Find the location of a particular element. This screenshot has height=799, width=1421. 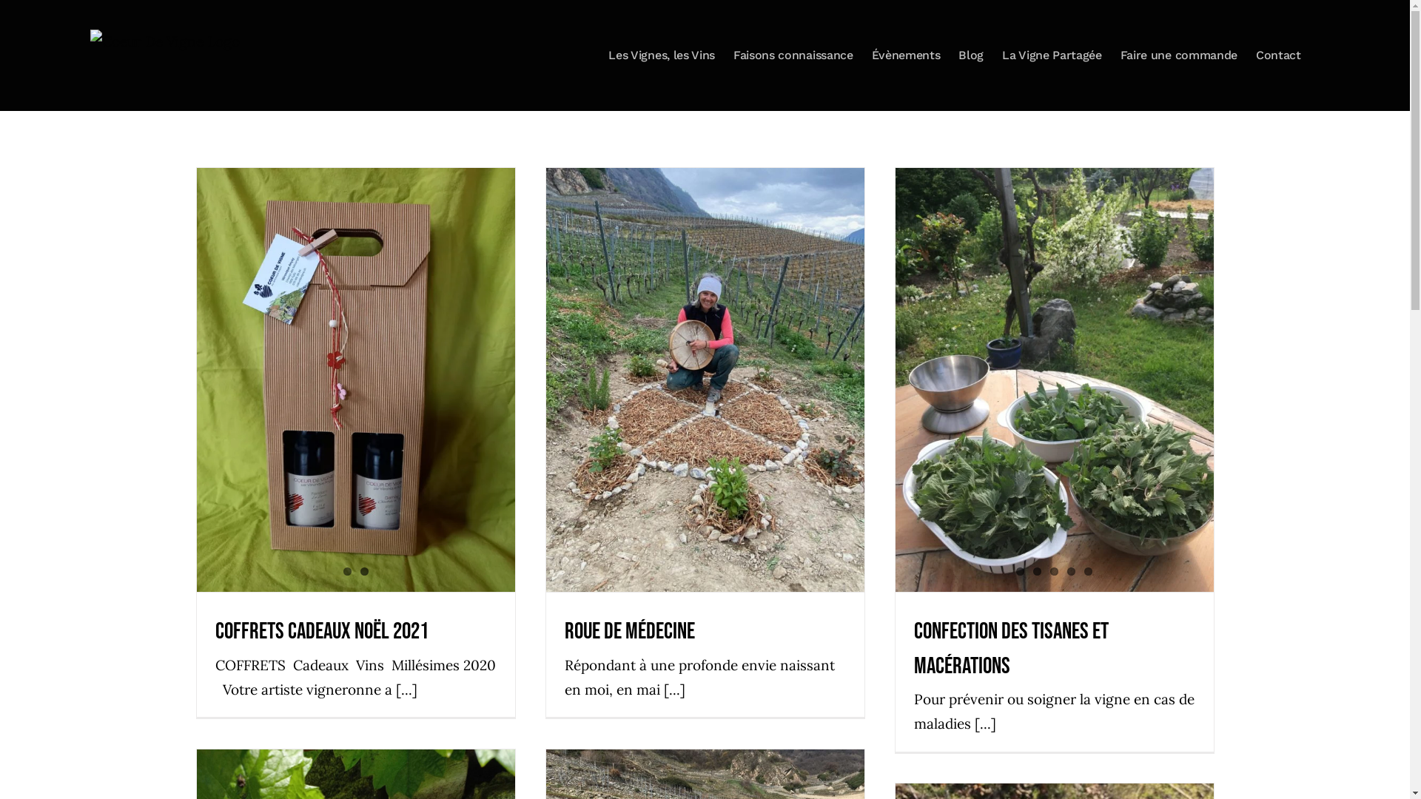

3 is located at coordinates (1054, 571).